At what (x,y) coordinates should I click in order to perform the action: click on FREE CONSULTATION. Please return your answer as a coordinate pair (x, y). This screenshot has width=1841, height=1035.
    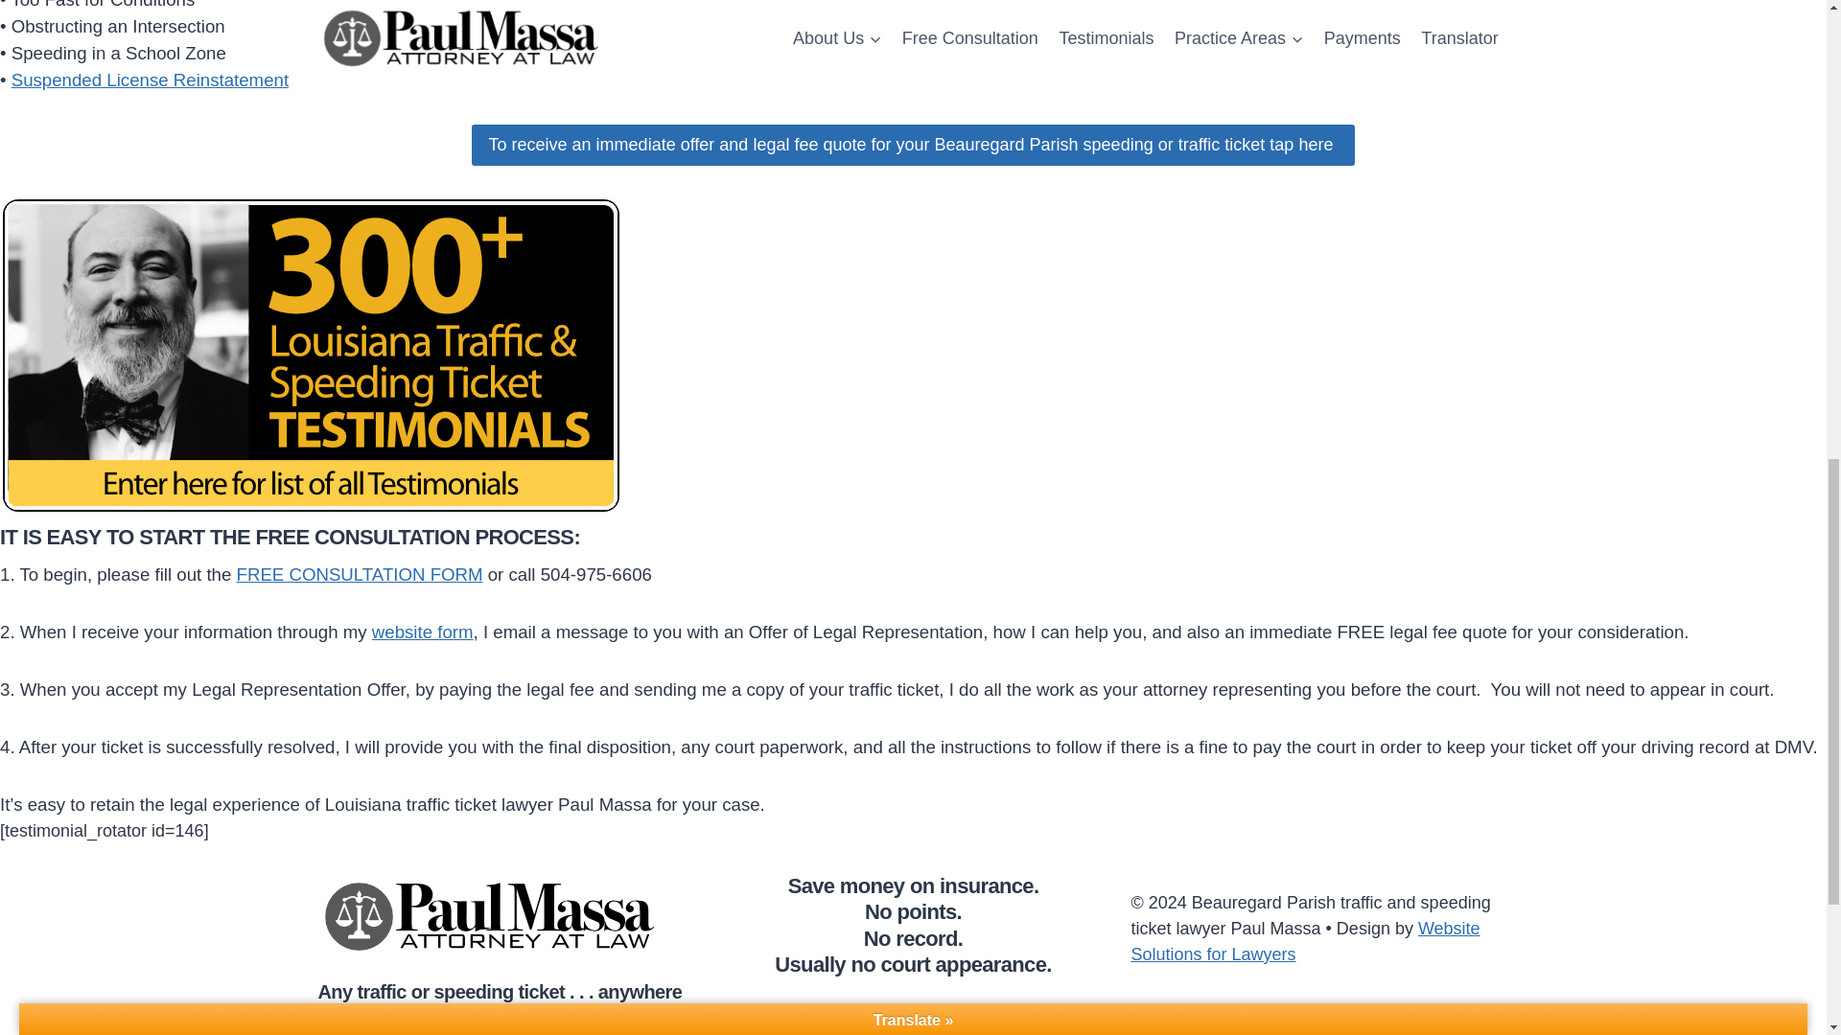
    Looking at the image, I should click on (362, 537).